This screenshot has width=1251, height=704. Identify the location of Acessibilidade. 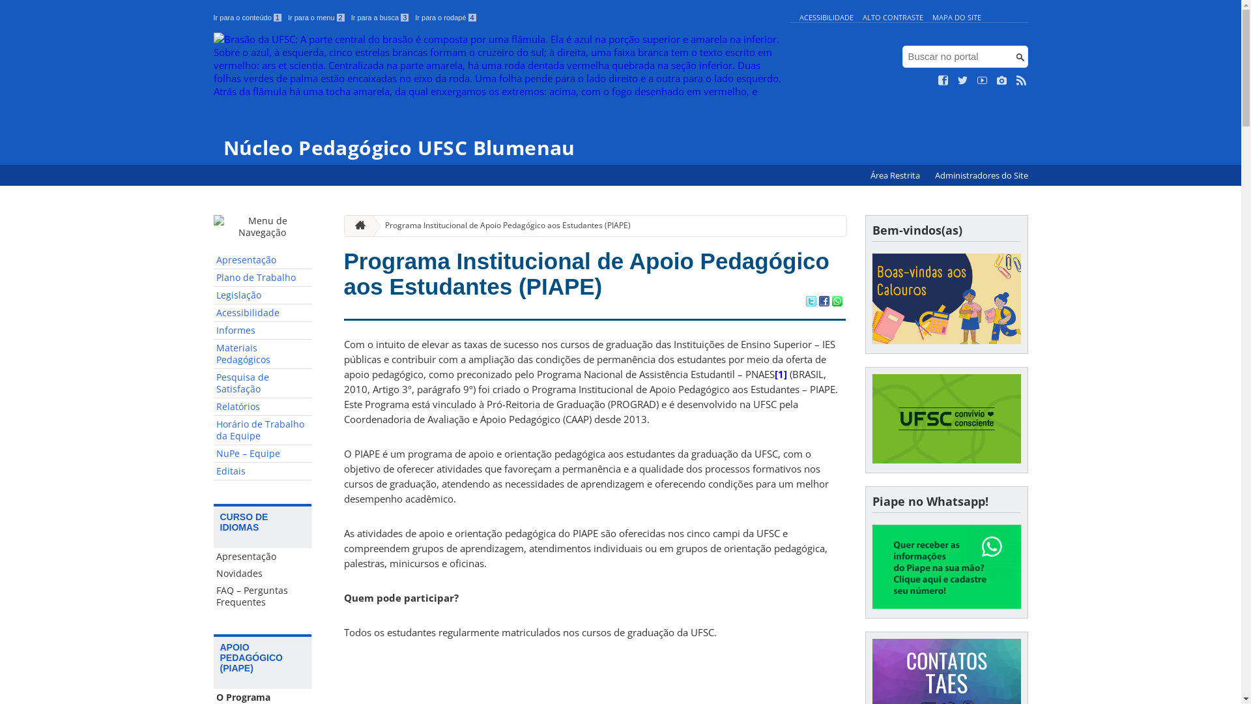
(263, 313).